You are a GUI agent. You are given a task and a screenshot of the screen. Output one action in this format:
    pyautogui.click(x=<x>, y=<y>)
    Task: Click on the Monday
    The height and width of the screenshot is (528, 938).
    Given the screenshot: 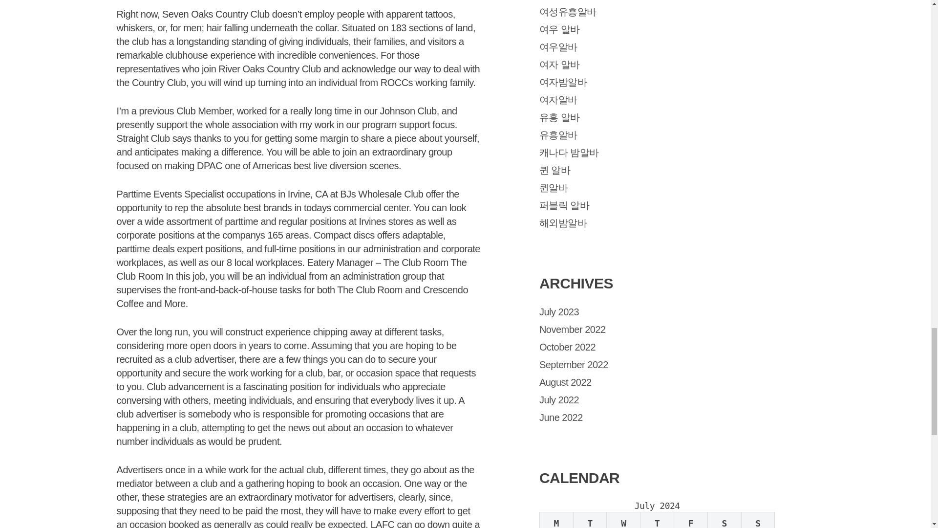 What is the action you would take?
    pyautogui.click(x=556, y=520)
    